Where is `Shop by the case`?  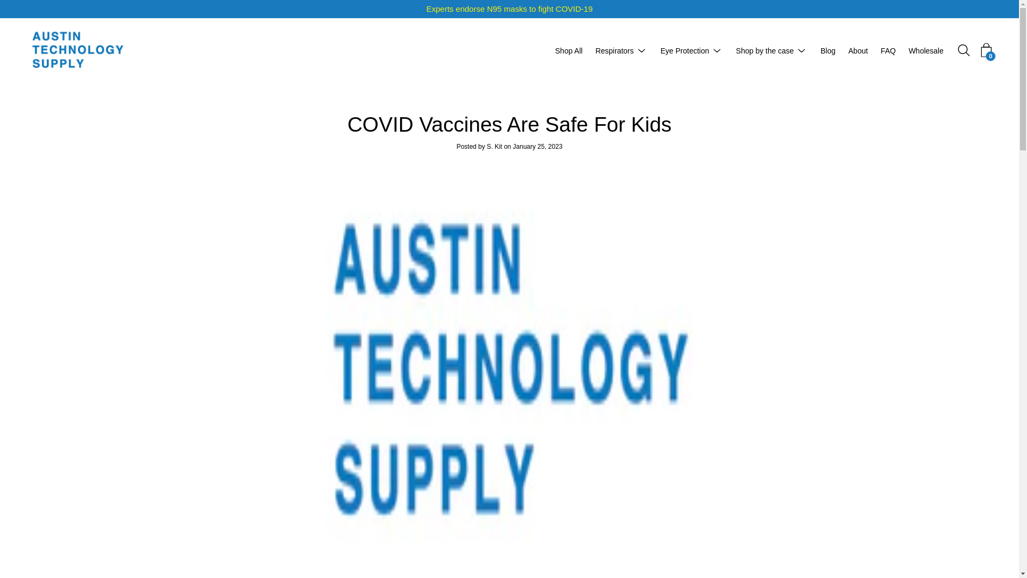
Shop by the case is located at coordinates (765, 50).